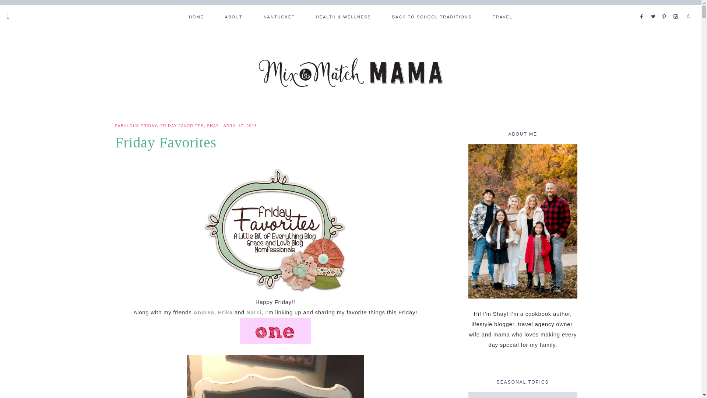  Describe the element at coordinates (666, 7) in the screenshot. I see `Pinterest` at that location.